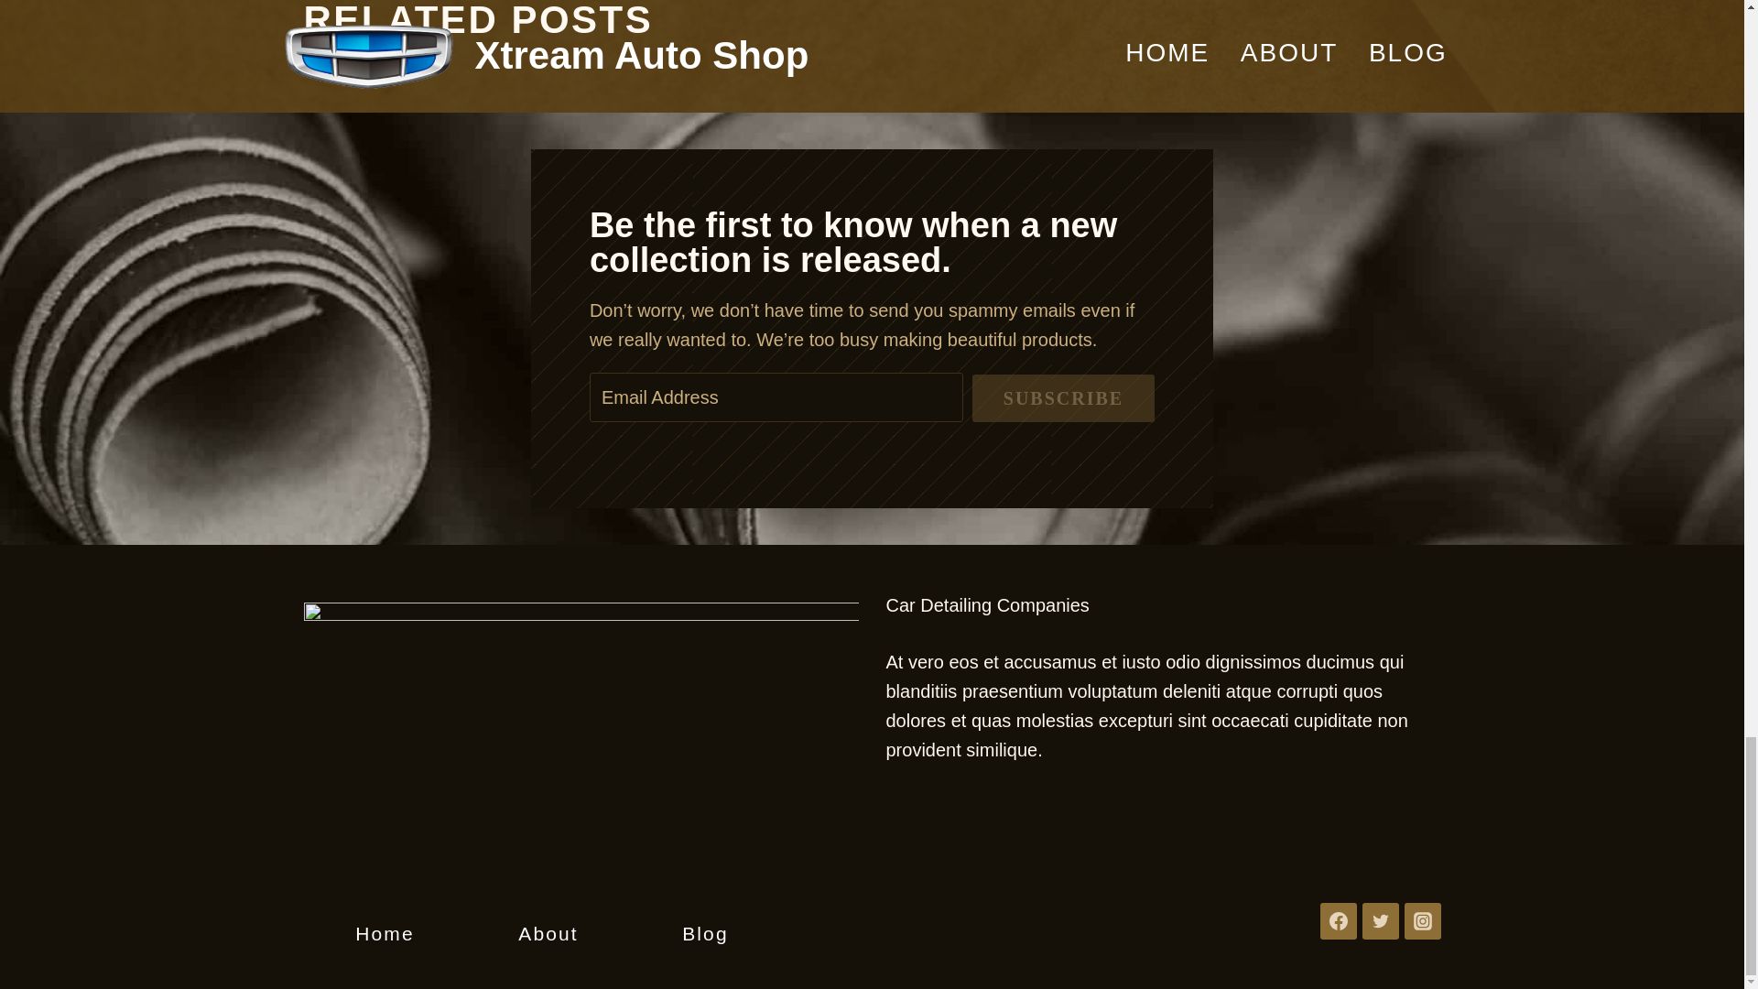 This screenshot has width=1758, height=989. I want to click on SUBSCRIBE, so click(1063, 398).